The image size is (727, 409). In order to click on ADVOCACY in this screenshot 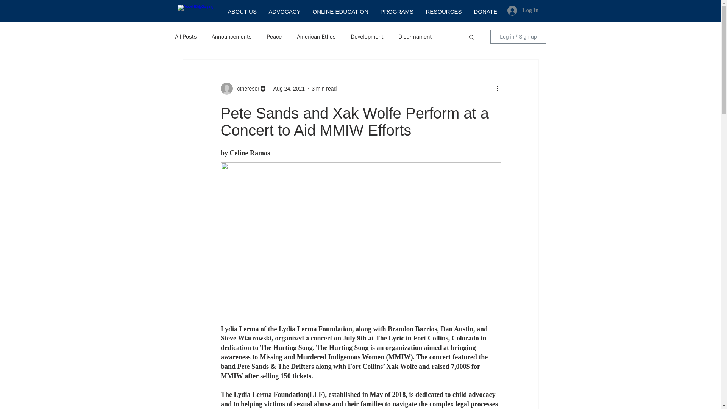, I will do `click(284, 11)`.